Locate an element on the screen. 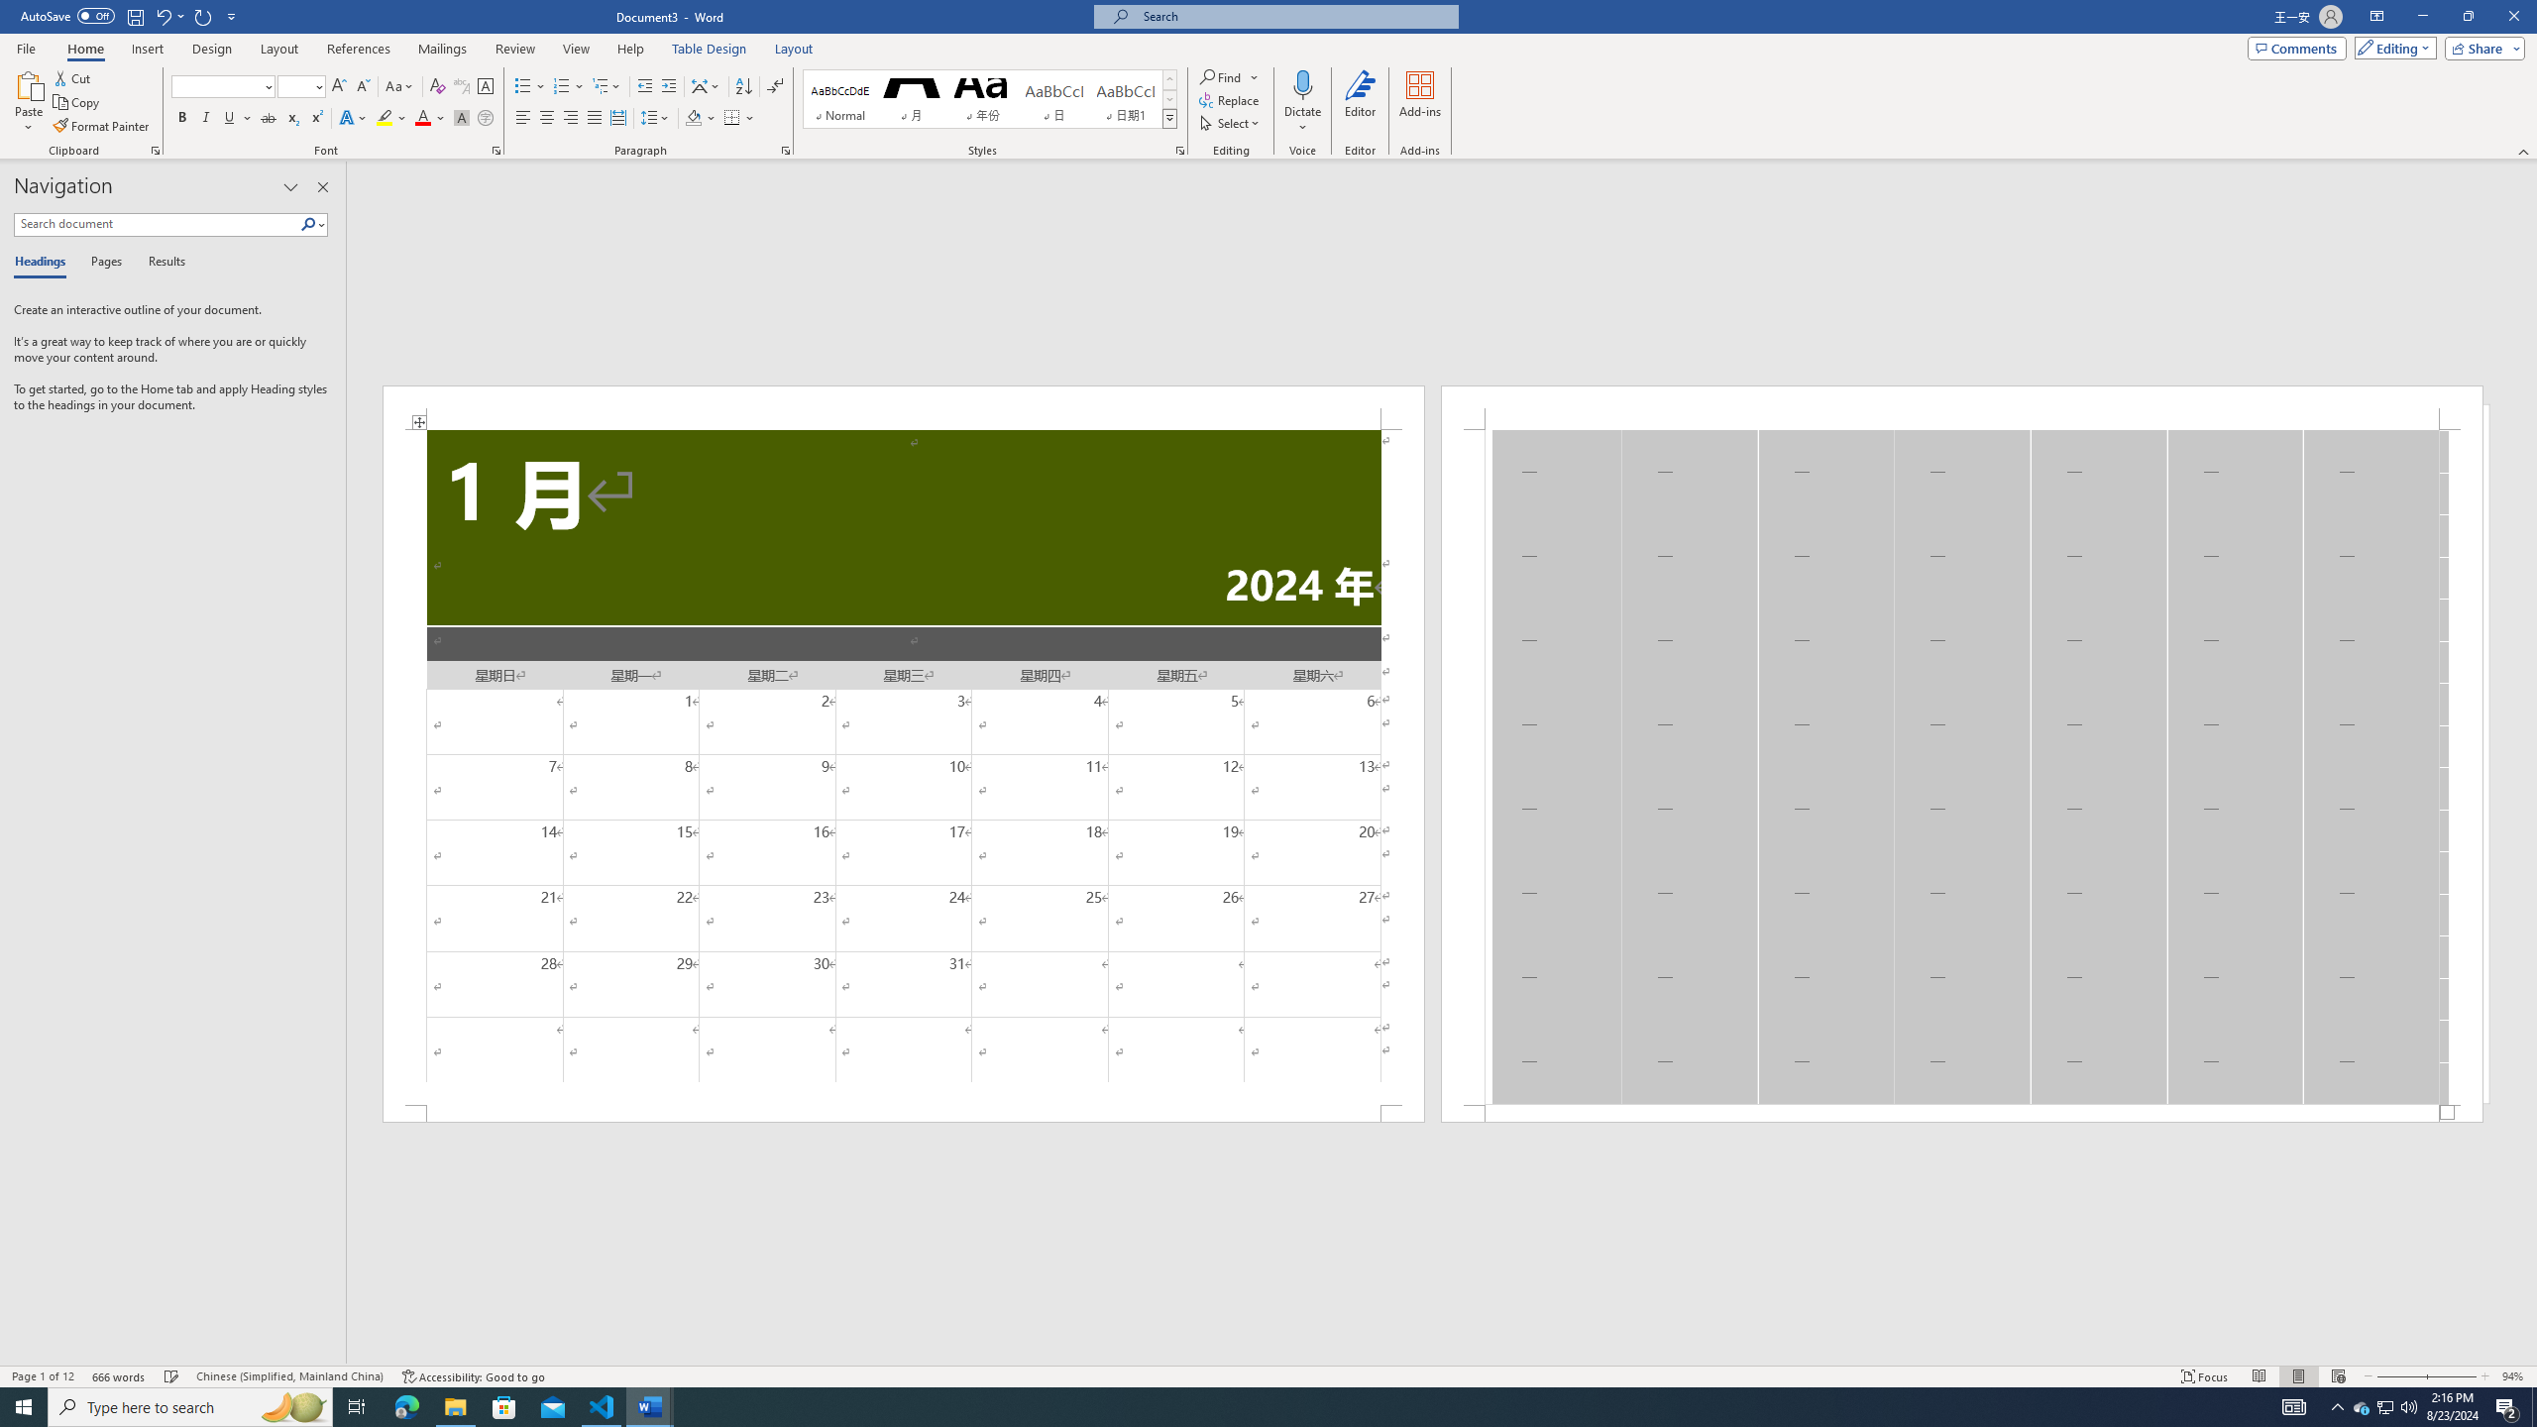 The height and width of the screenshot is (1427, 2537). Microsoft search is located at coordinates (1294, 16).